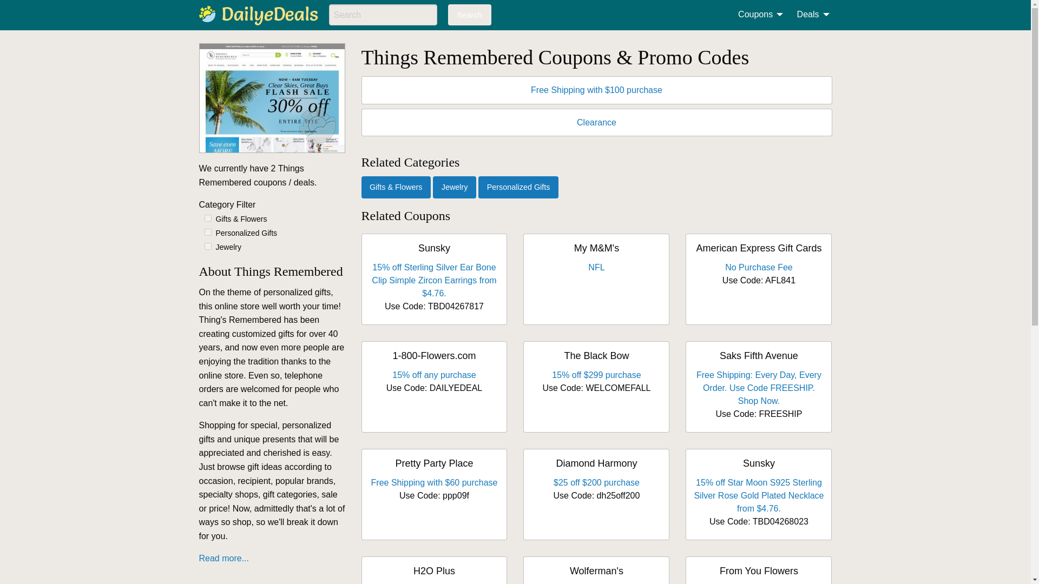  What do you see at coordinates (596, 571) in the screenshot?
I see `Wolferman's Coupons` at bounding box center [596, 571].